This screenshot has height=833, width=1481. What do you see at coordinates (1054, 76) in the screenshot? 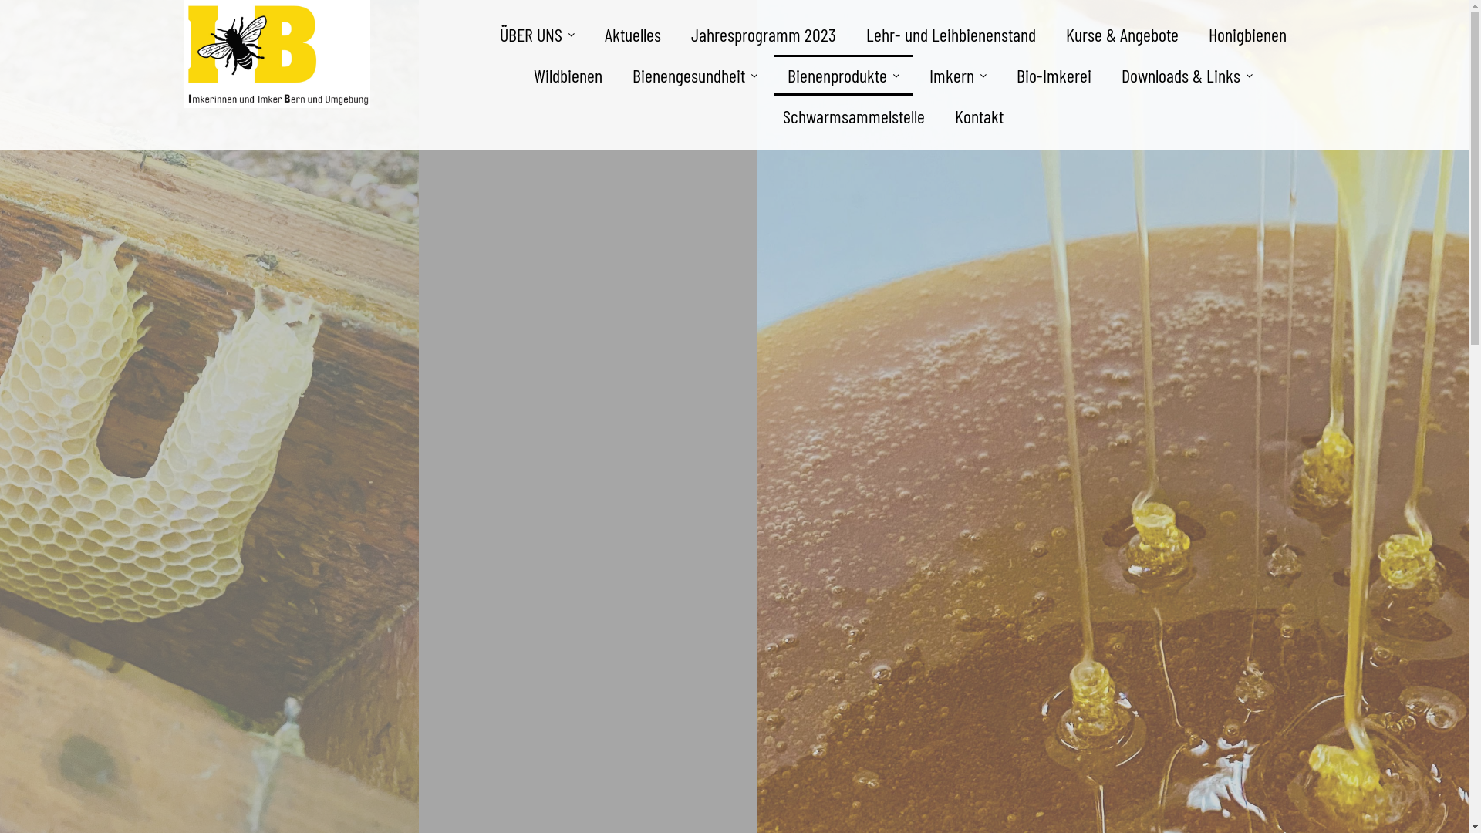
I see `Bio-Imkerei` at bounding box center [1054, 76].